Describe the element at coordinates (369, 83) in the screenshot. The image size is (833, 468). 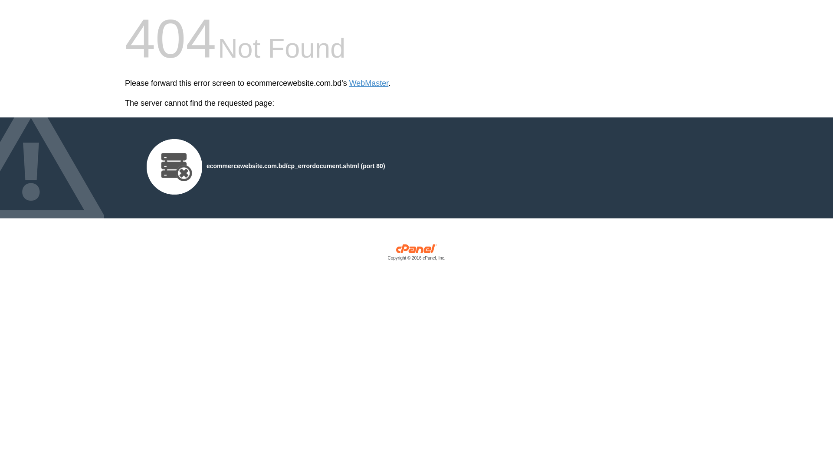
I see `WebMaster` at that location.